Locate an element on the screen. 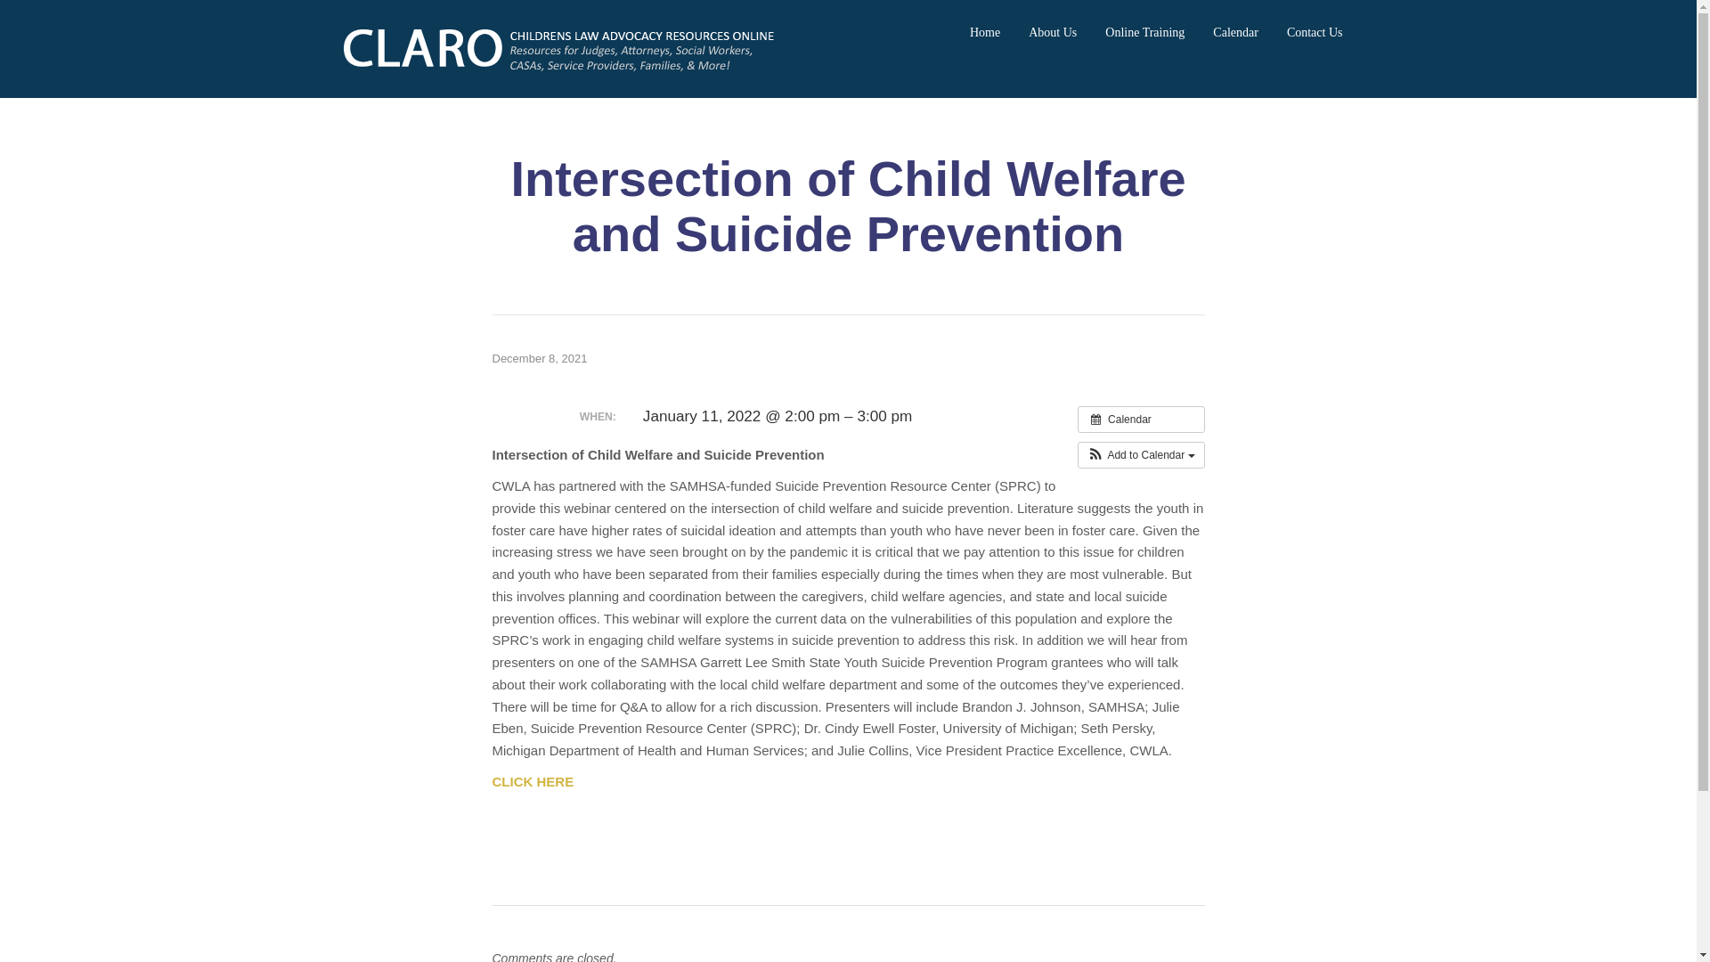  View all events is located at coordinates (1141, 419).